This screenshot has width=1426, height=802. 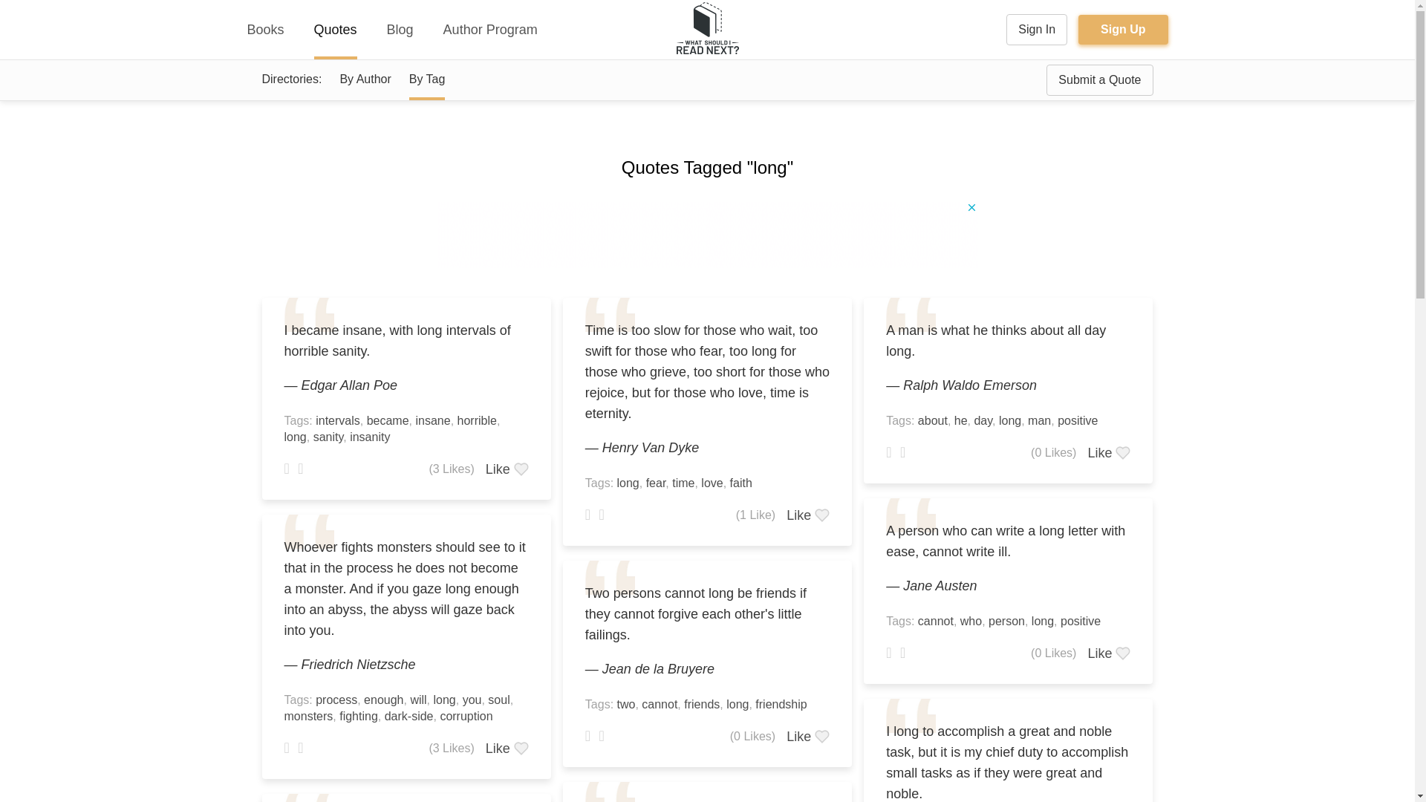 What do you see at coordinates (490, 30) in the screenshot?
I see `Author Program` at bounding box center [490, 30].